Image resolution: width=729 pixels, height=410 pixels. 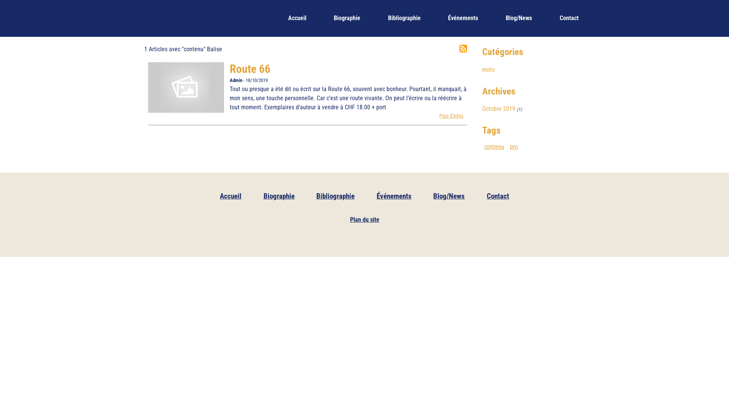 What do you see at coordinates (347, 18) in the screenshot?
I see `Biographie` at bounding box center [347, 18].